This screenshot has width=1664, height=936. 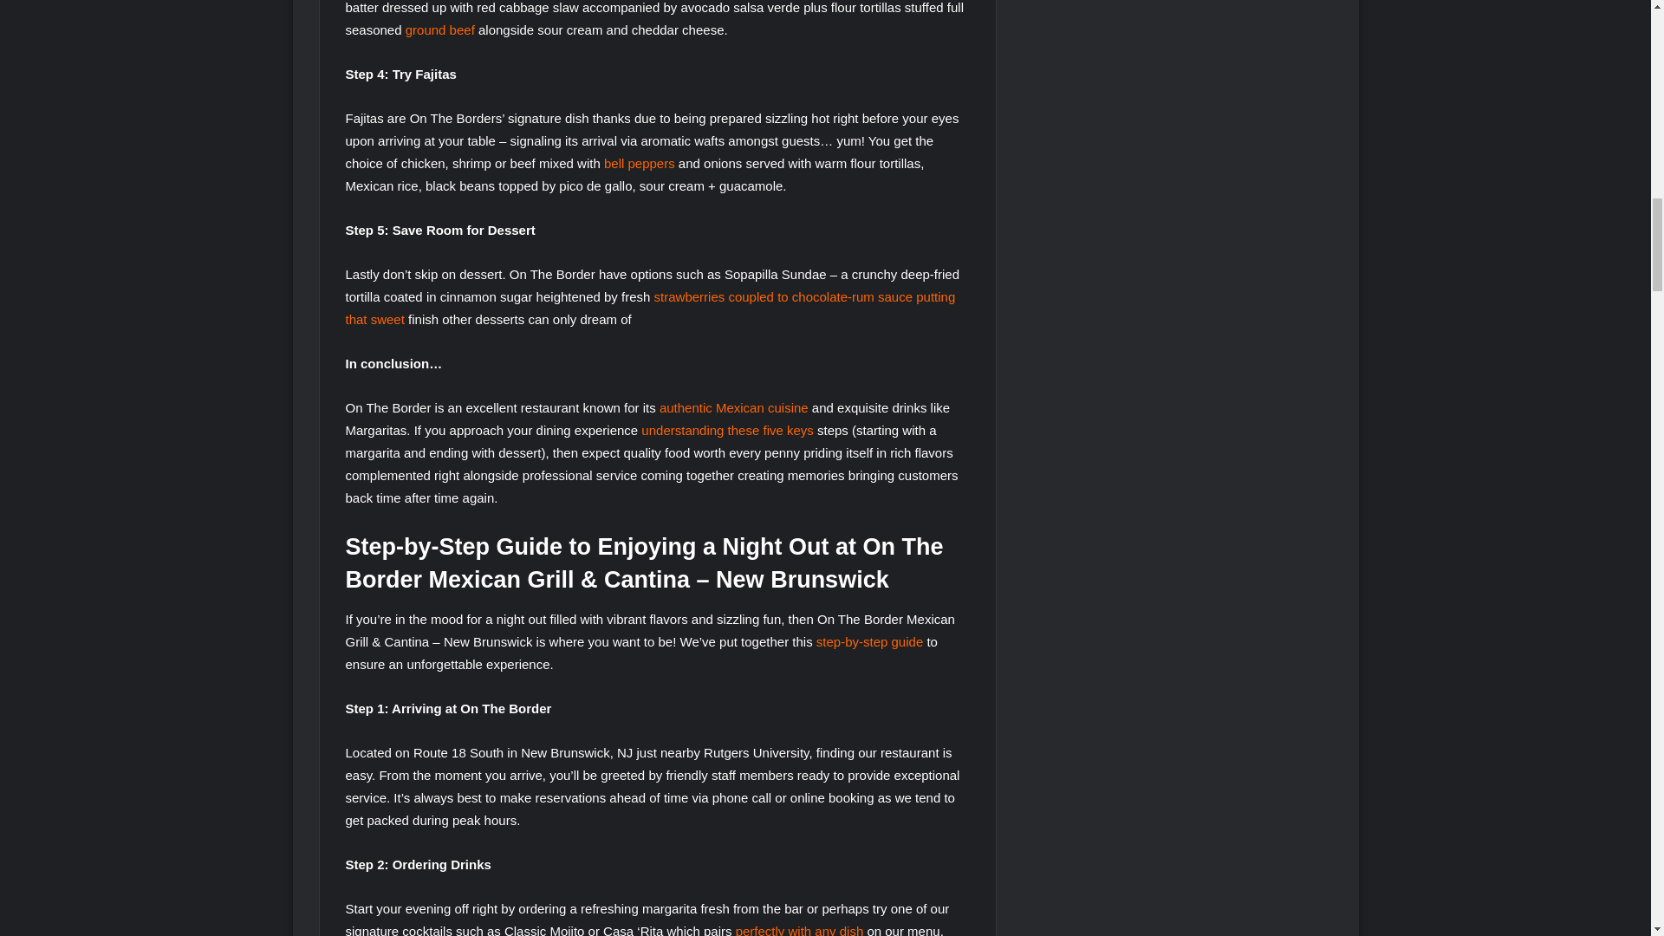 I want to click on ground beef, so click(x=440, y=29).